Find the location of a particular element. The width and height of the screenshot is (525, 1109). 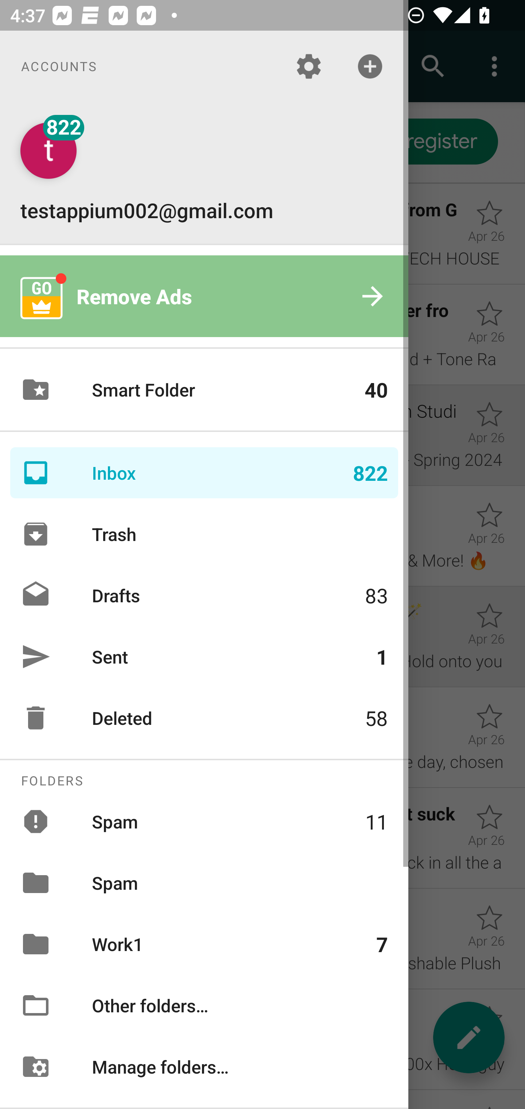

Deleted 58 is located at coordinates (204, 718).